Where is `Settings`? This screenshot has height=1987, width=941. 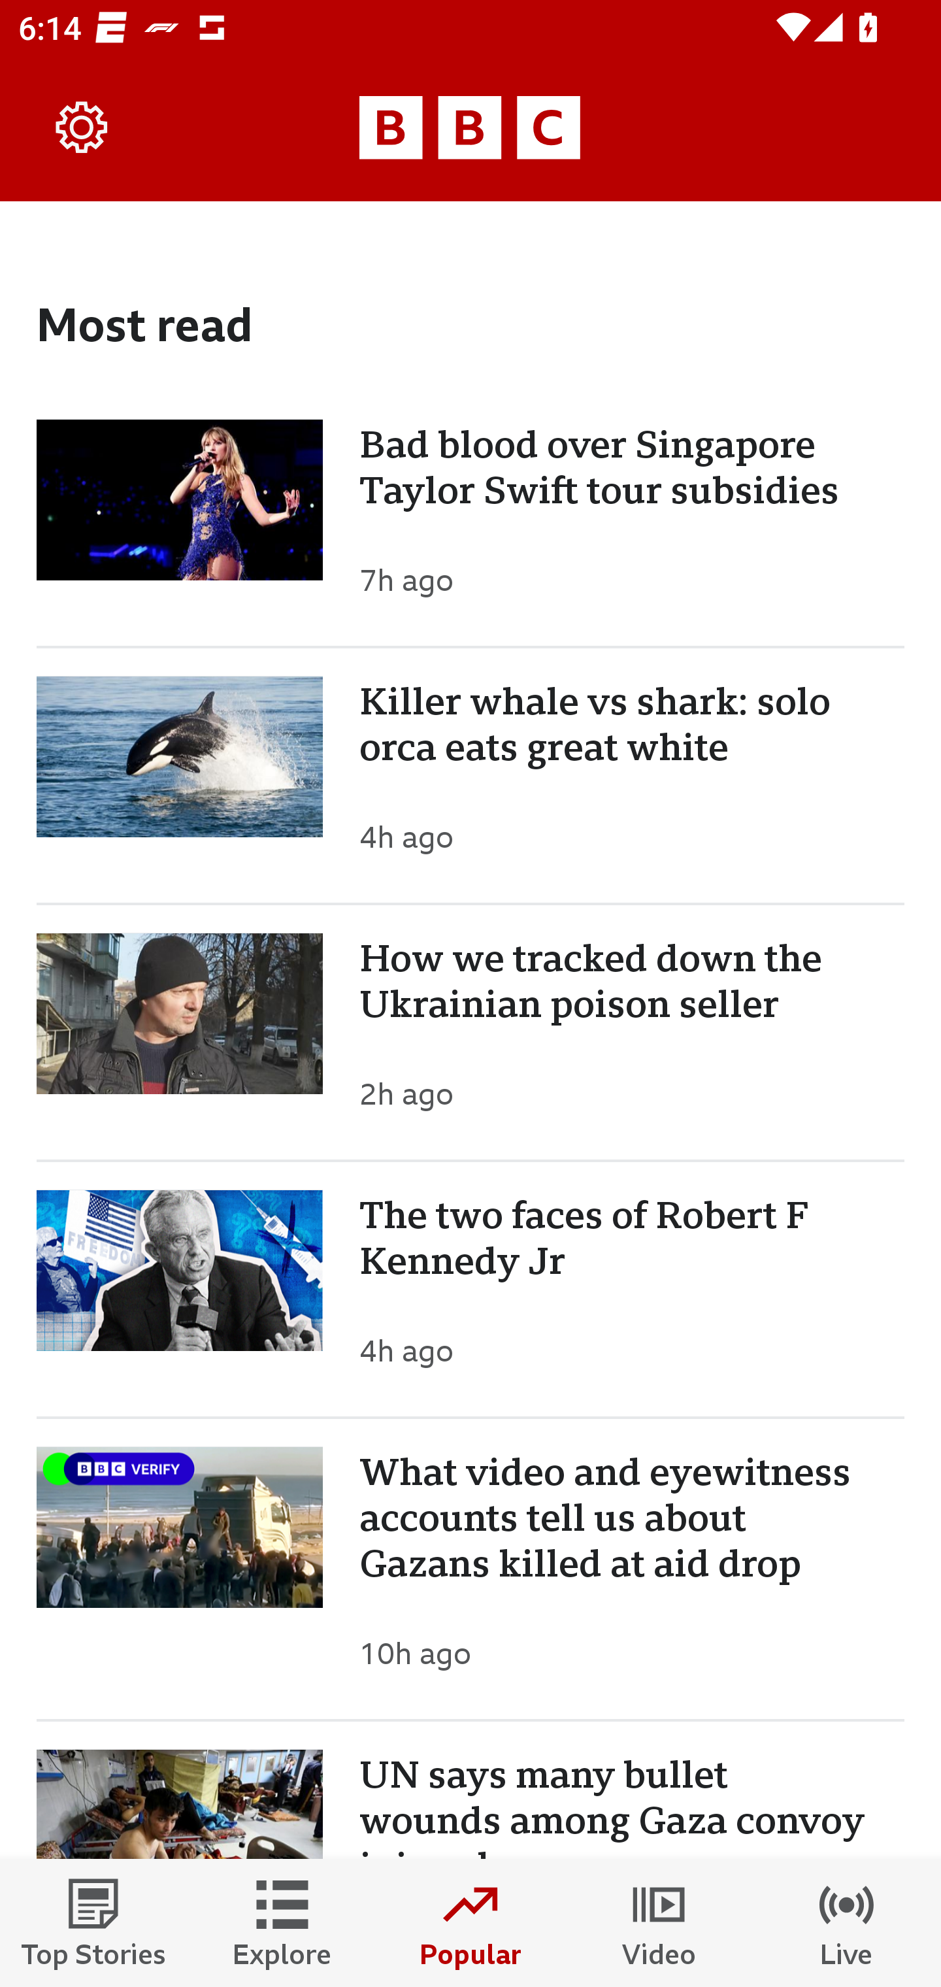
Settings is located at coordinates (82, 128).